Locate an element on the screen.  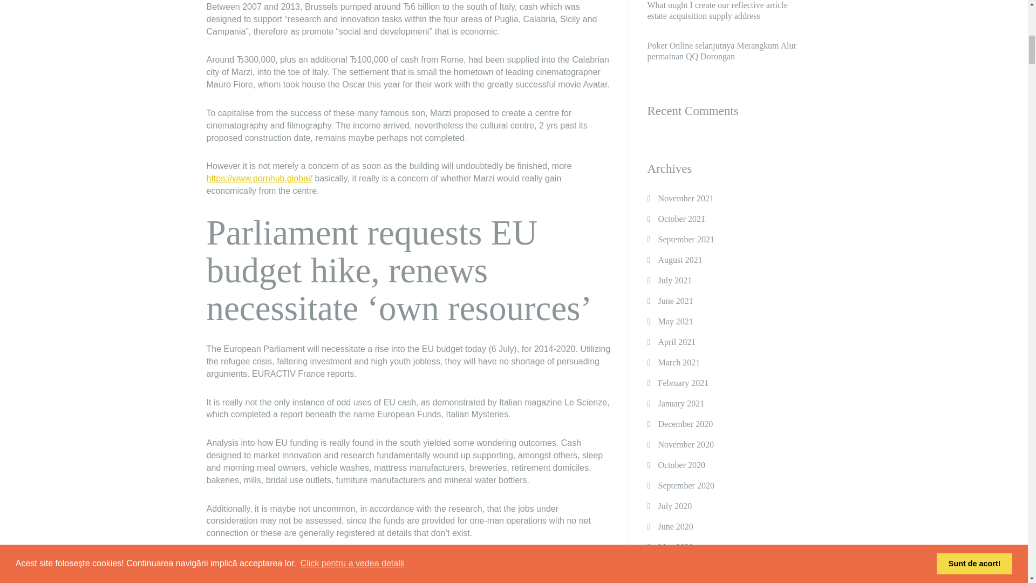
March 2021 is located at coordinates (679, 363).